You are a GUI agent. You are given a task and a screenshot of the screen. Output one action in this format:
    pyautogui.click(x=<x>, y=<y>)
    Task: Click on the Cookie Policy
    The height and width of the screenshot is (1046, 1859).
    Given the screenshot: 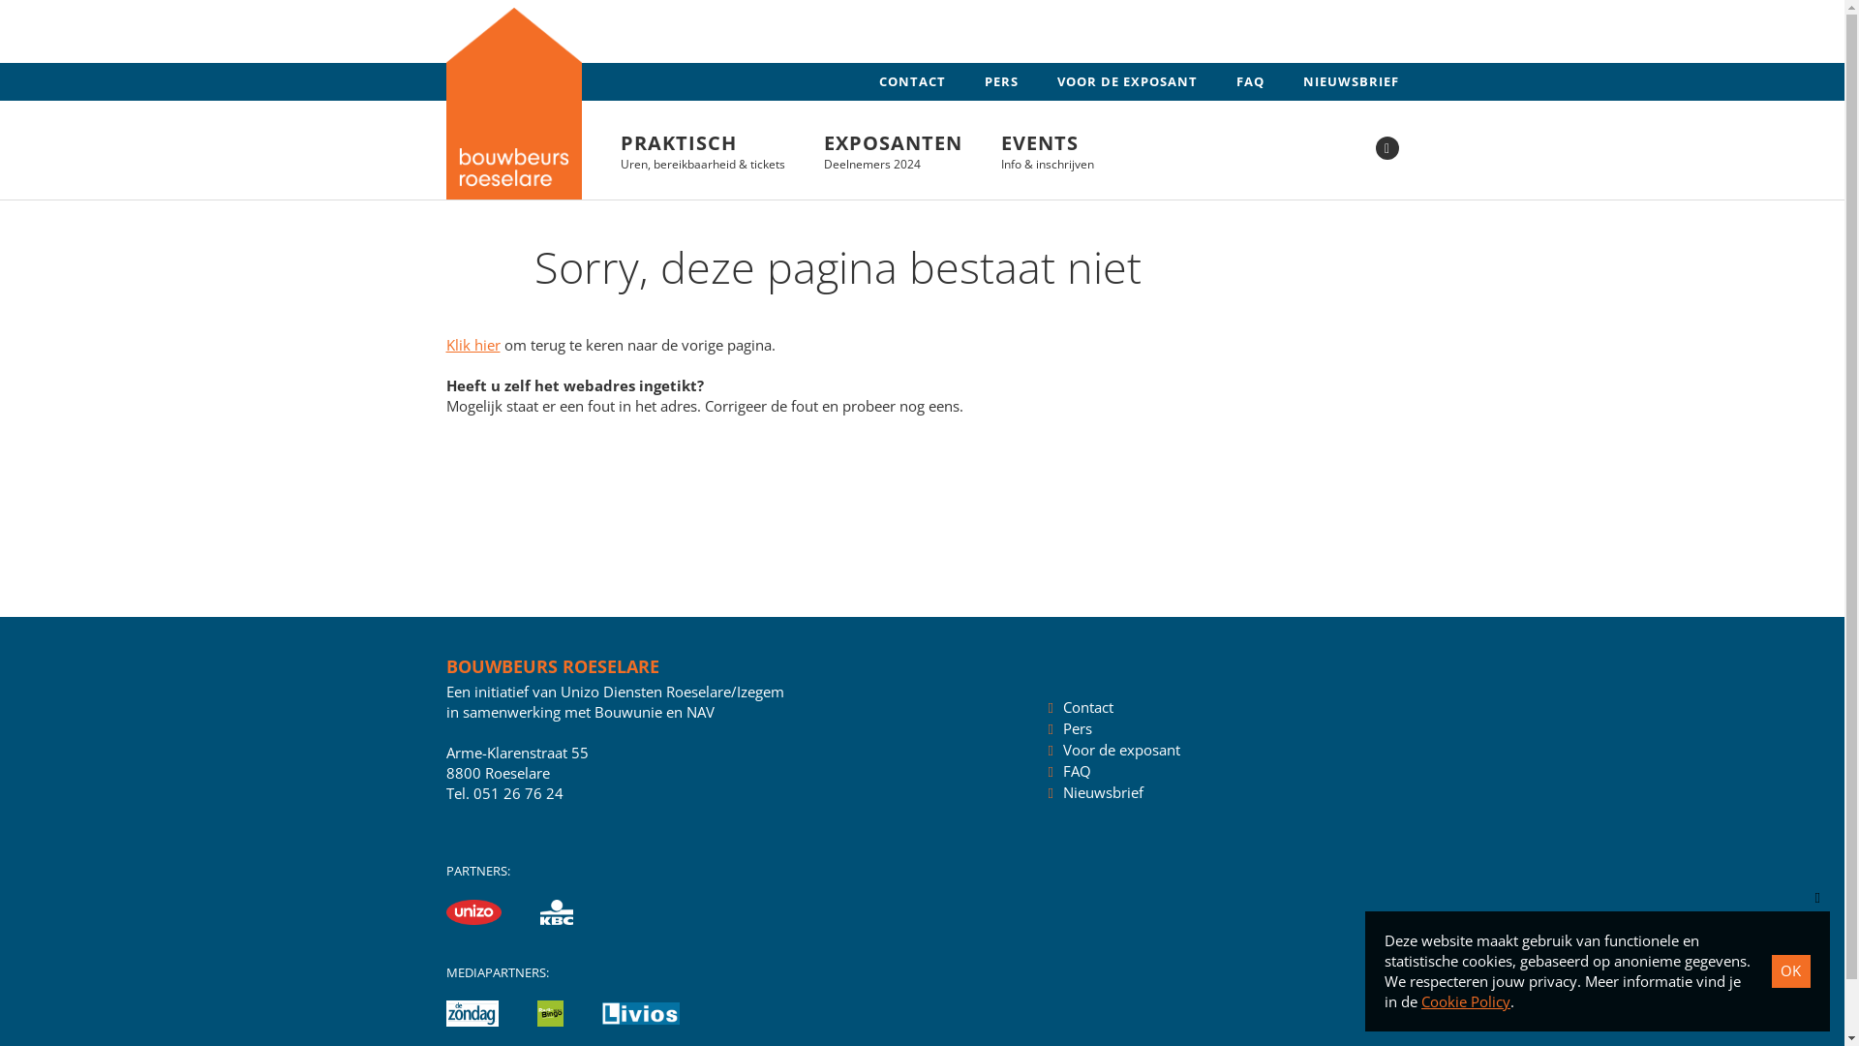 What is the action you would take?
    pyautogui.click(x=1466, y=1001)
    